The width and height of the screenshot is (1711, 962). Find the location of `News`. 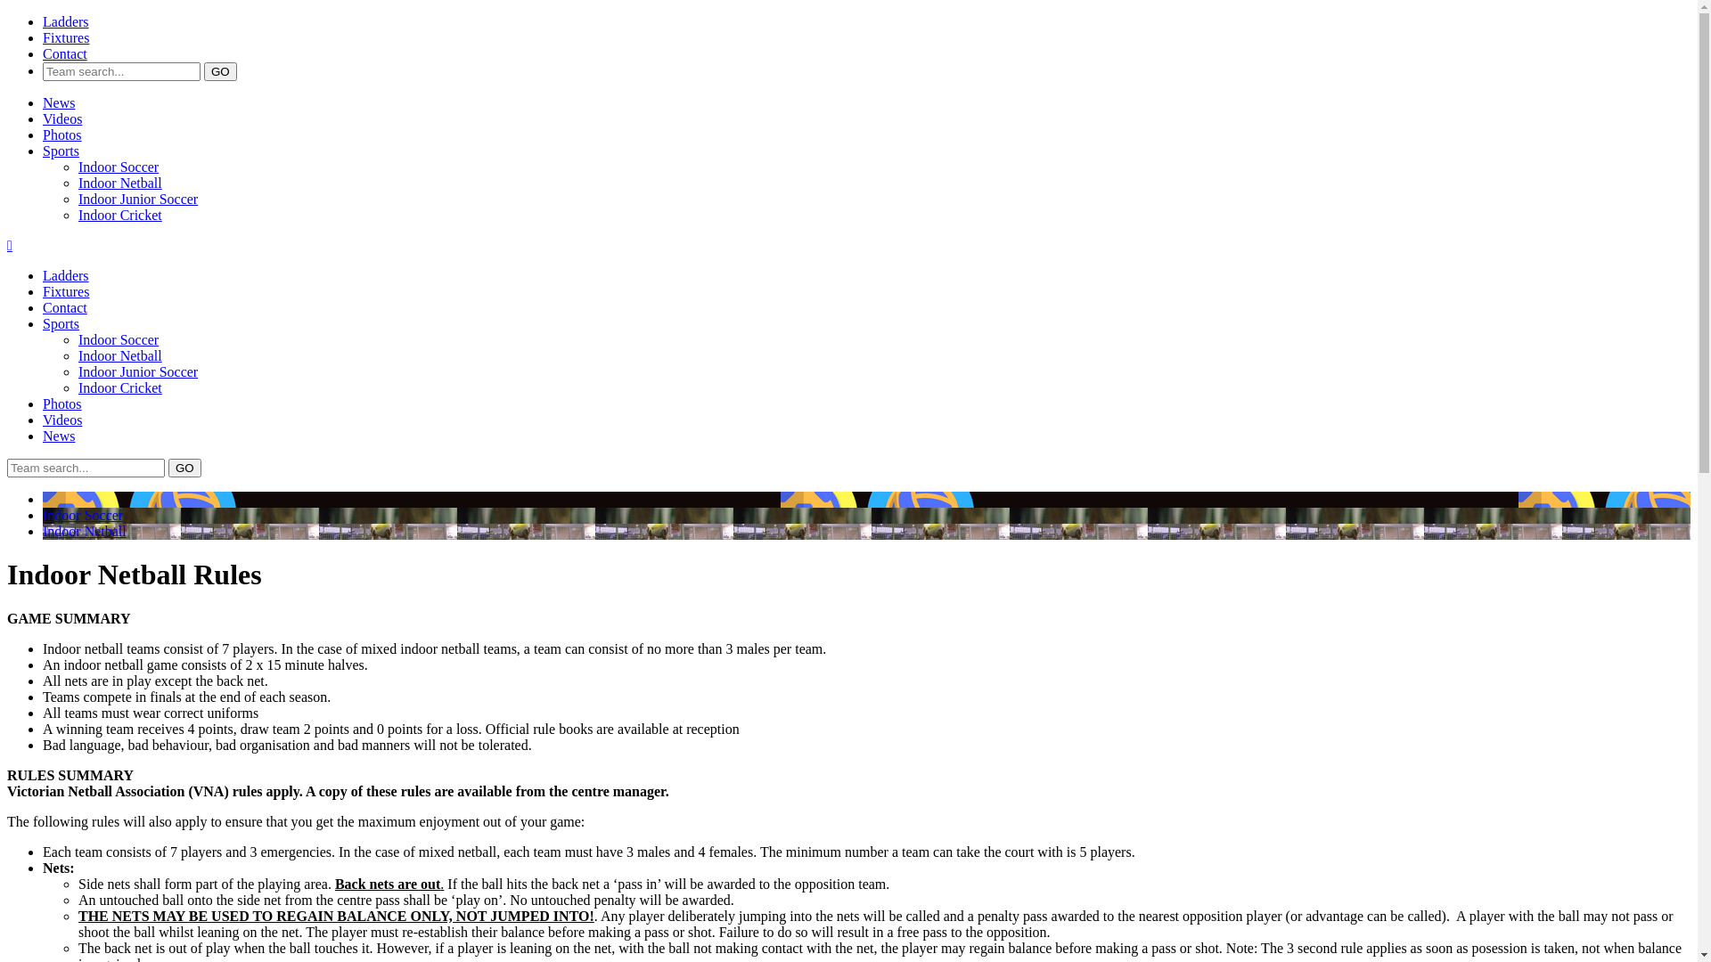

News is located at coordinates (59, 103).